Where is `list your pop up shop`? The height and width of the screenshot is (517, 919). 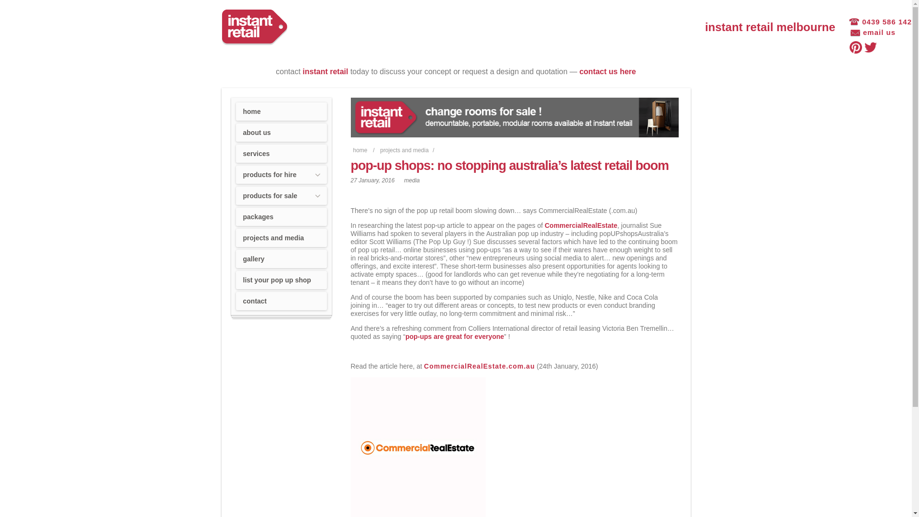 list your pop up shop is located at coordinates (280, 280).